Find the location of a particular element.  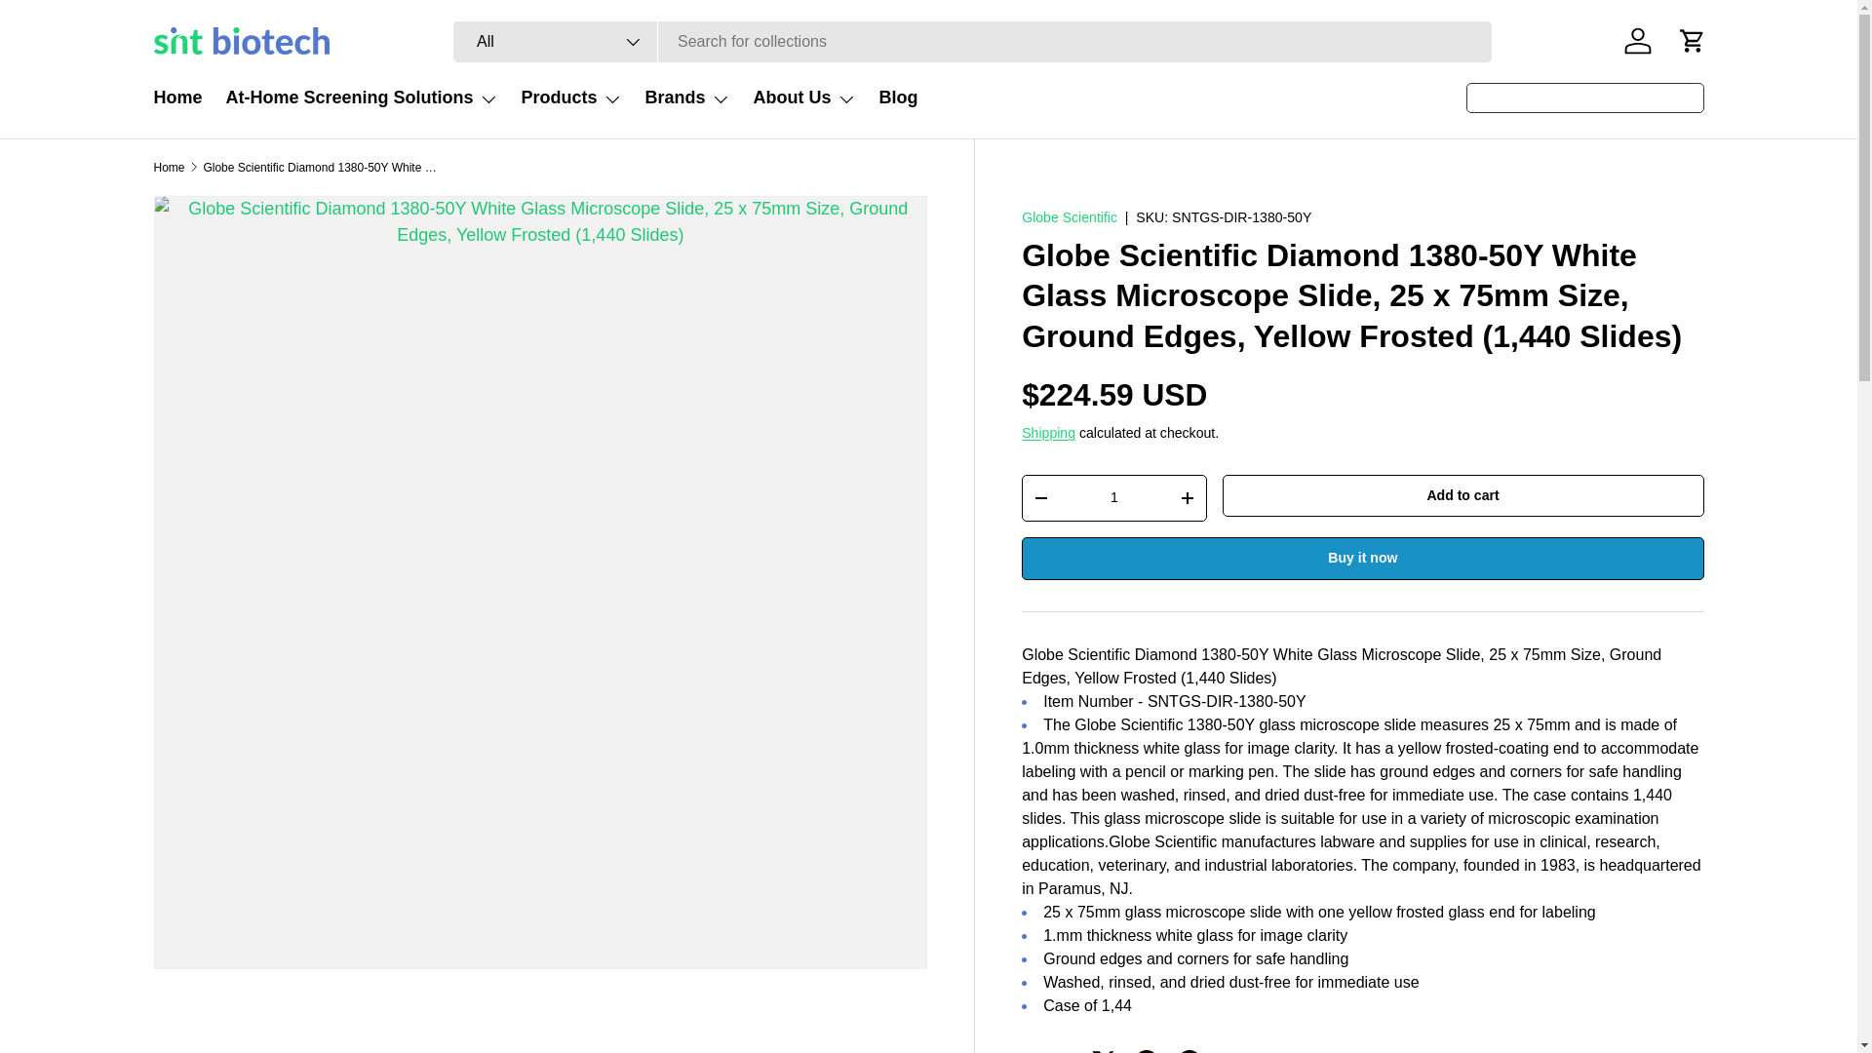

Skip to content is located at coordinates (88, 27).